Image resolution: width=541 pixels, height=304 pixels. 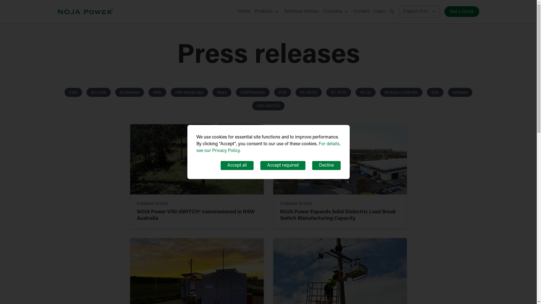 What do you see at coordinates (268, 106) in the screenshot?
I see `VISI-SWITCH` at bounding box center [268, 106].